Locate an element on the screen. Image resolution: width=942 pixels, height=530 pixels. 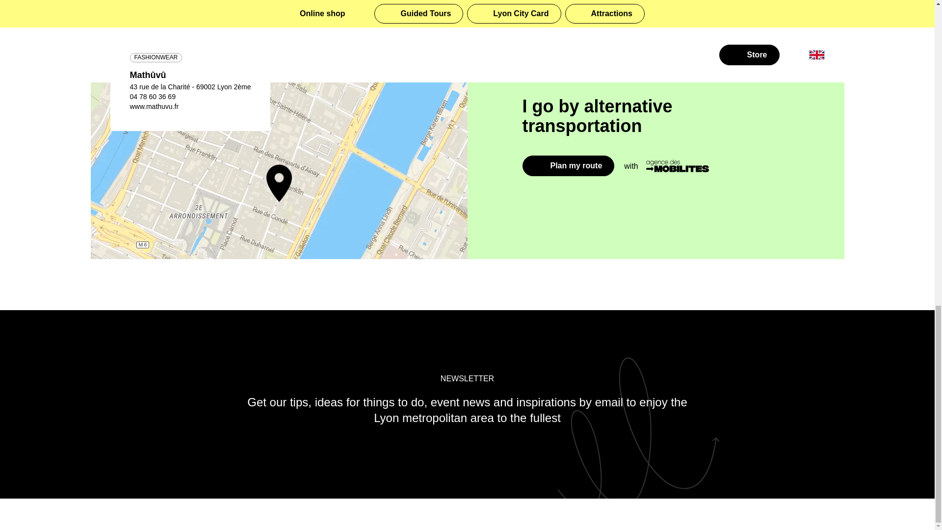
www.mathuvu.fr is located at coordinates (154, 106).